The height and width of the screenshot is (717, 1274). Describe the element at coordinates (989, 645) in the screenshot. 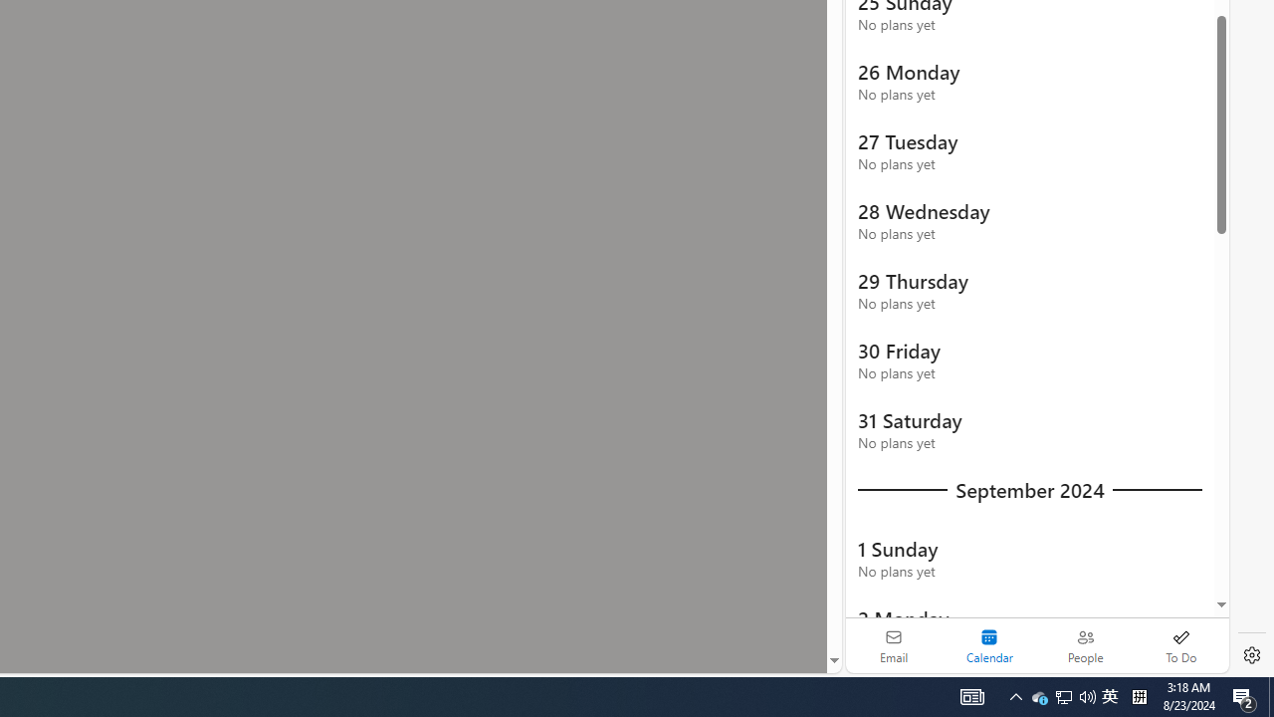

I see `Selected calendar module. Date today is 22` at that location.